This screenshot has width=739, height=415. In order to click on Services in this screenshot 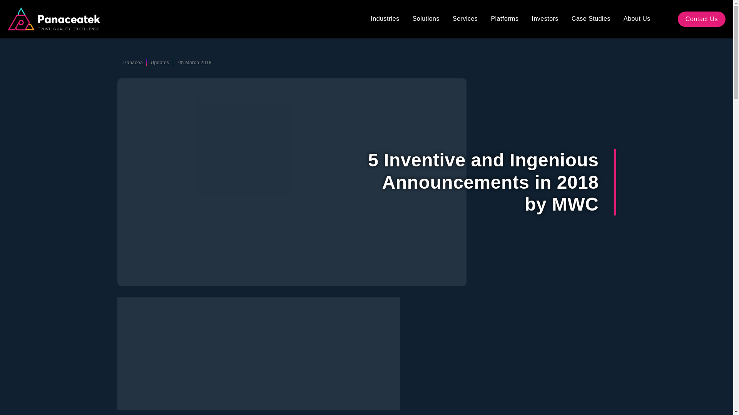, I will do `click(465, 19)`.